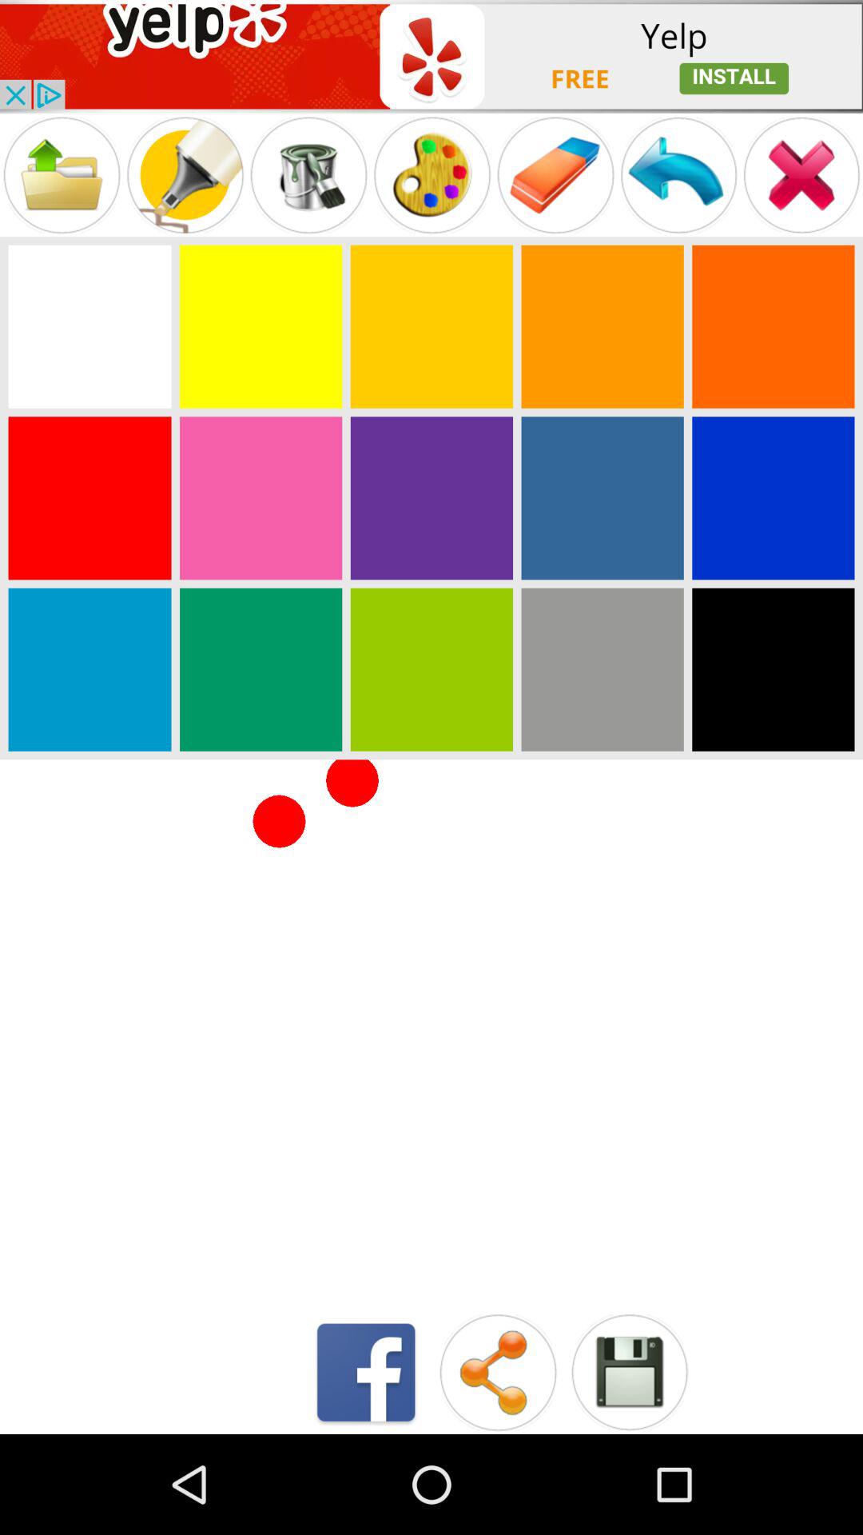  Describe the element at coordinates (678, 174) in the screenshot. I see `undo` at that location.